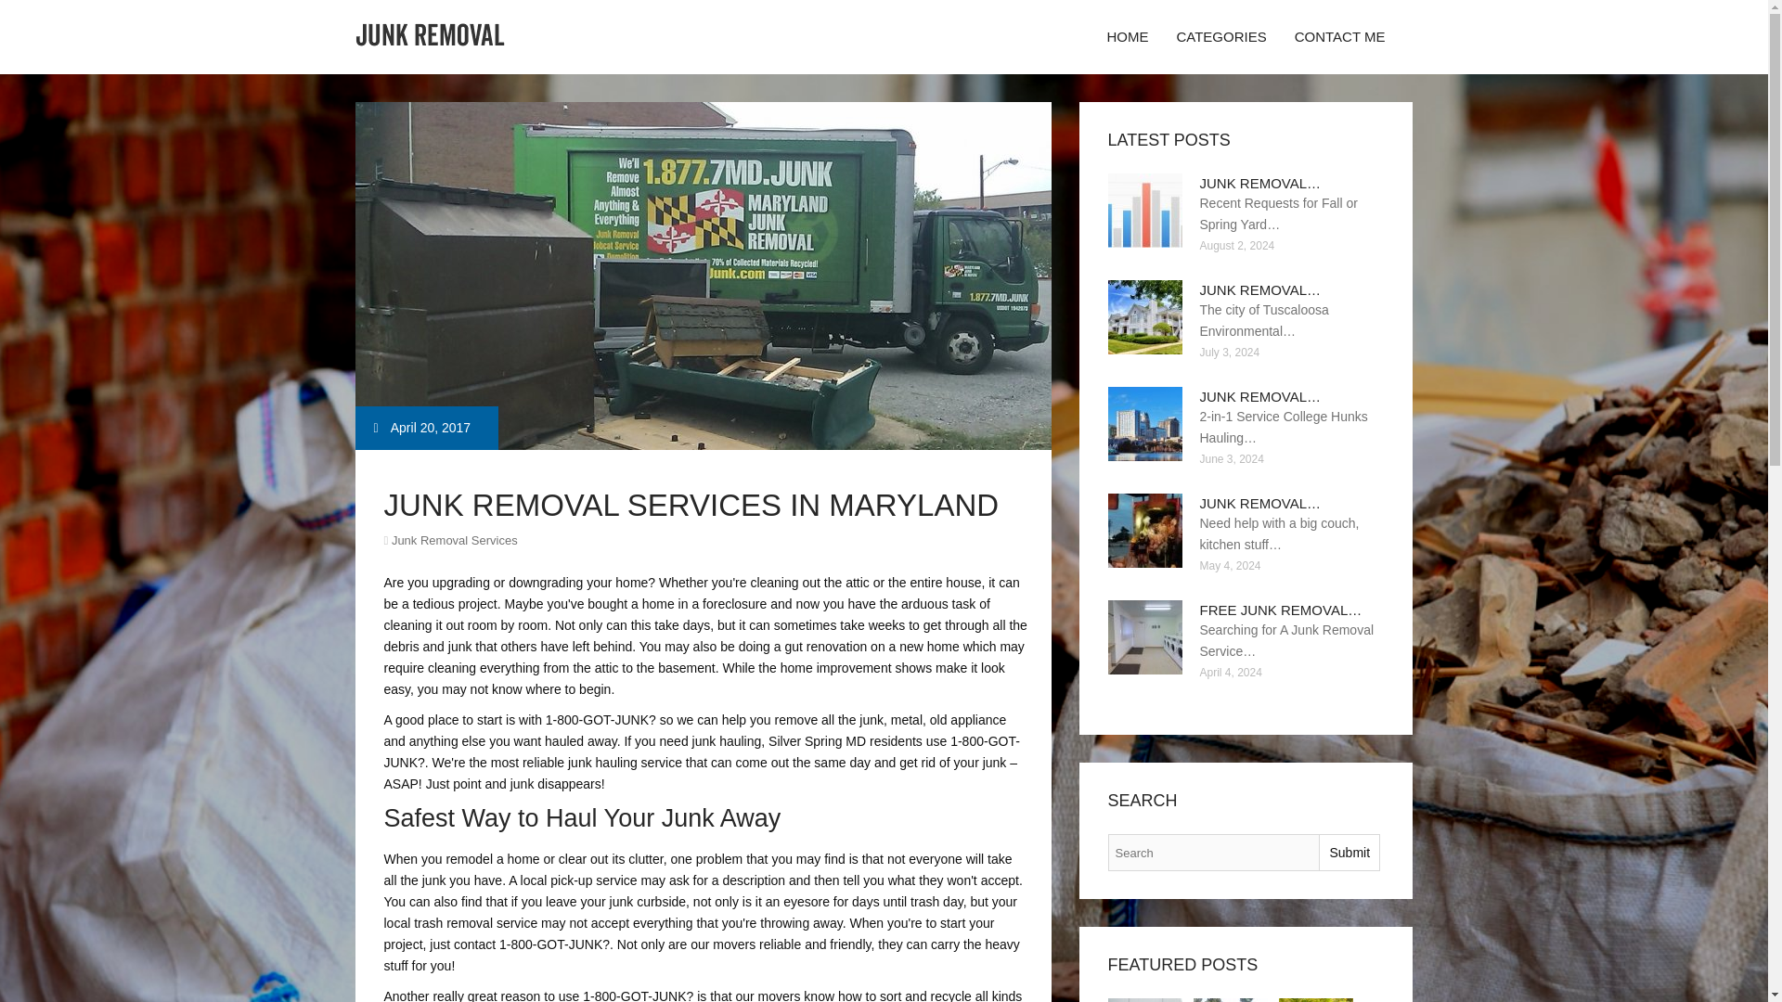 The height and width of the screenshot is (1002, 1782). Describe the element at coordinates (1127, 37) in the screenshot. I see `HOME` at that location.